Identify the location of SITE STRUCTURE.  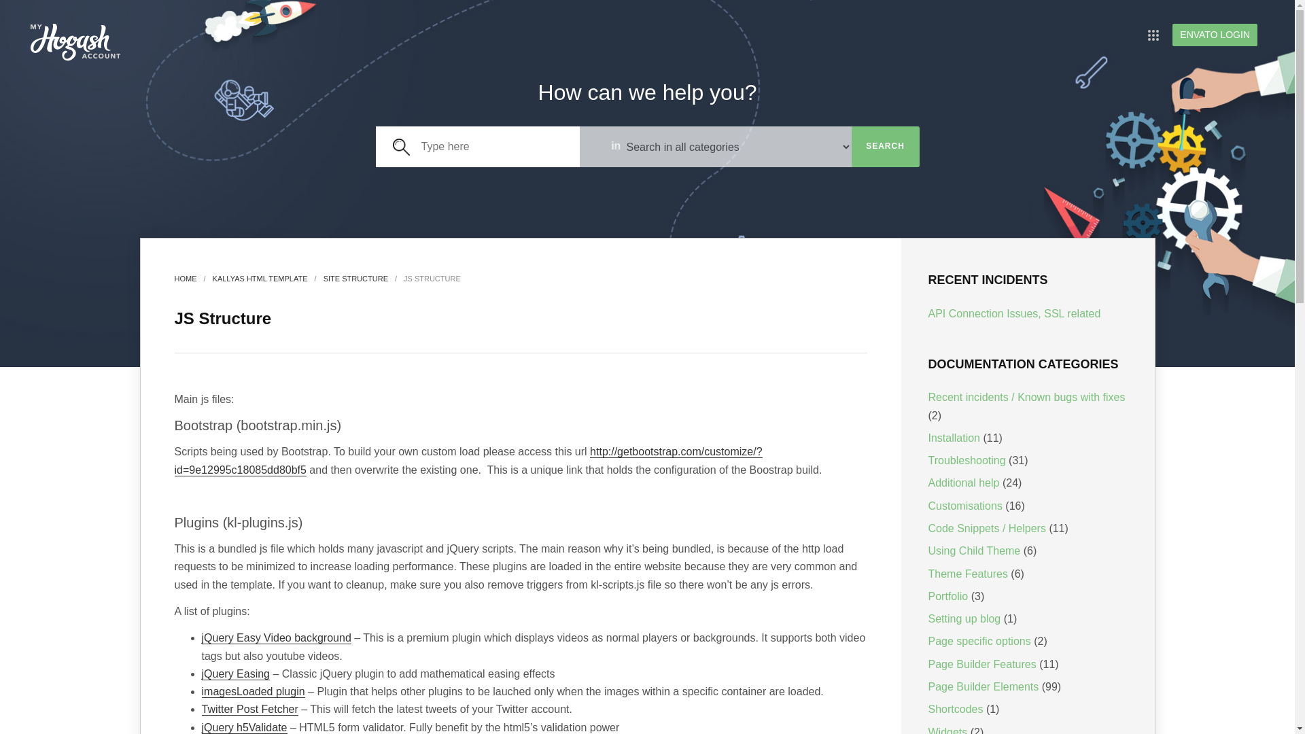
(355, 278).